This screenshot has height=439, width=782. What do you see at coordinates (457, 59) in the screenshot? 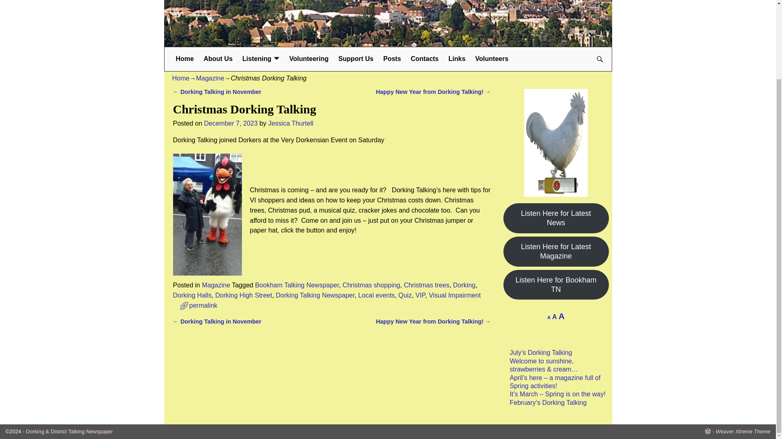
I see `Links` at bounding box center [457, 59].